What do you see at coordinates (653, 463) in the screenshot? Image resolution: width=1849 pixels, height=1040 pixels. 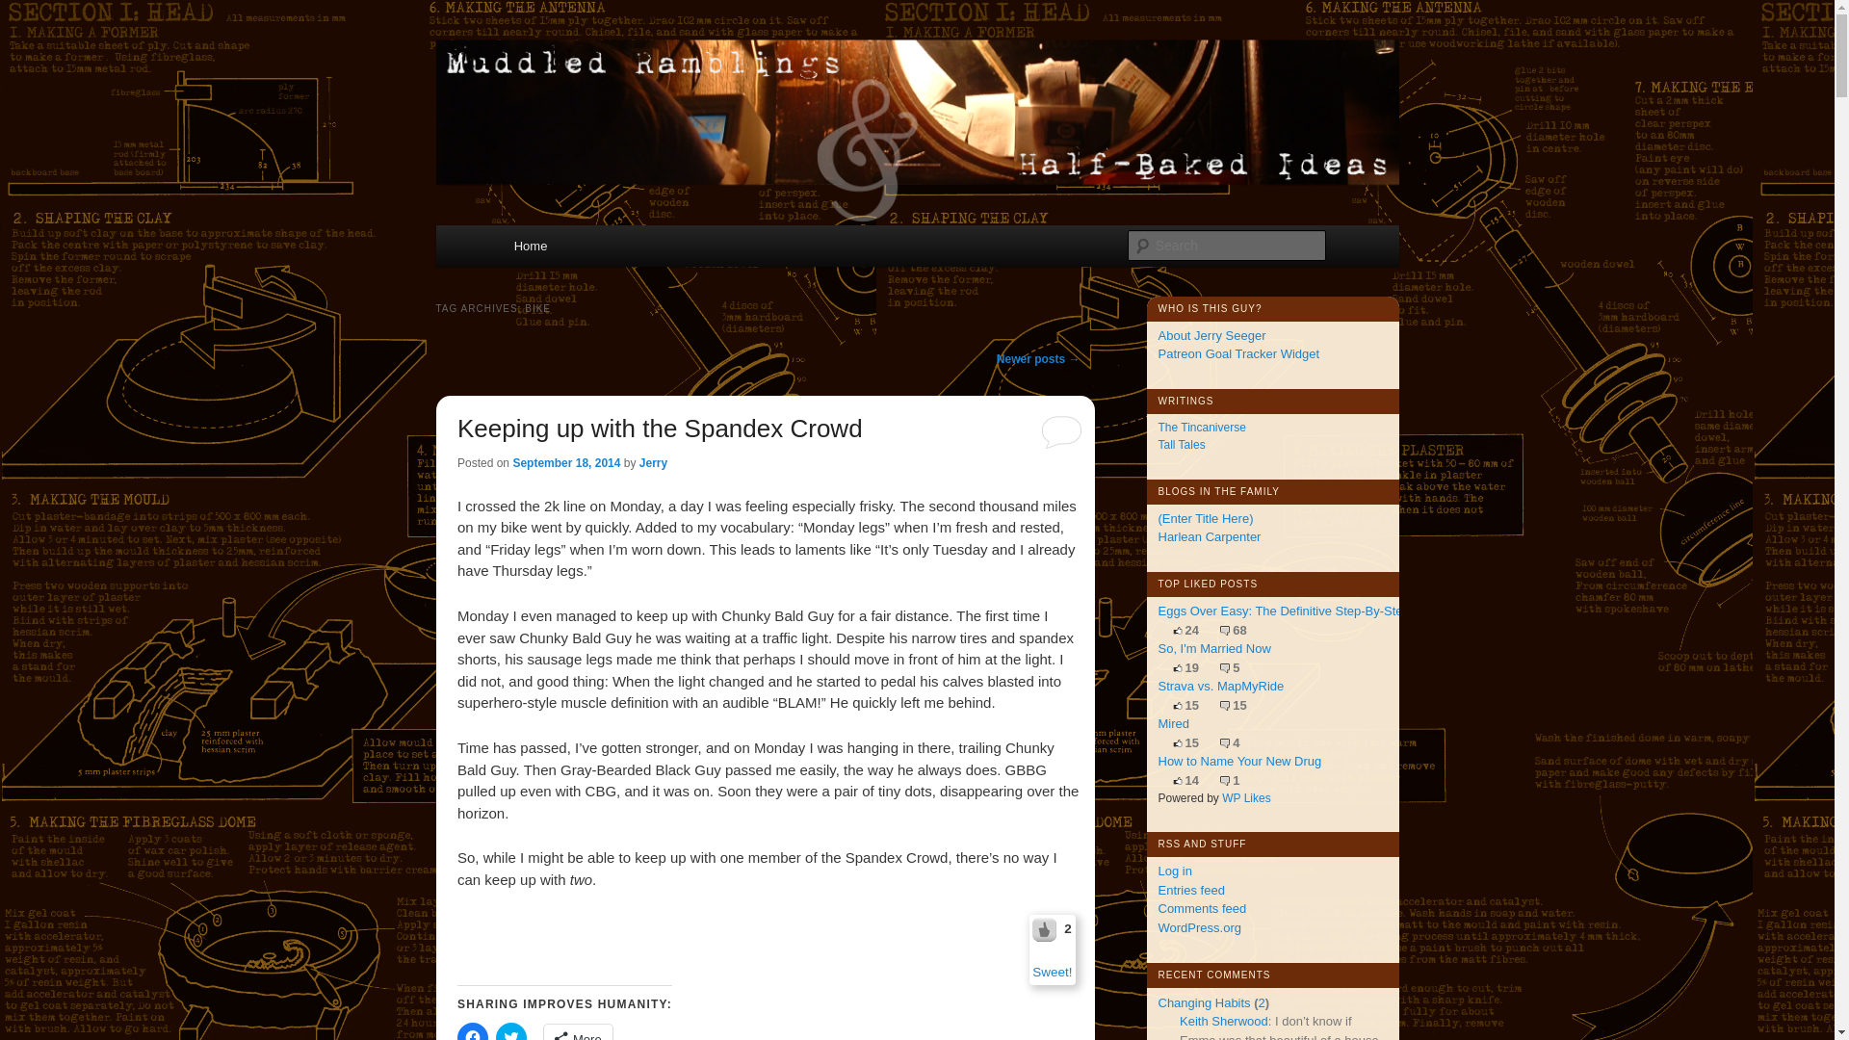 I see `View all posts by Jerry` at bounding box center [653, 463].